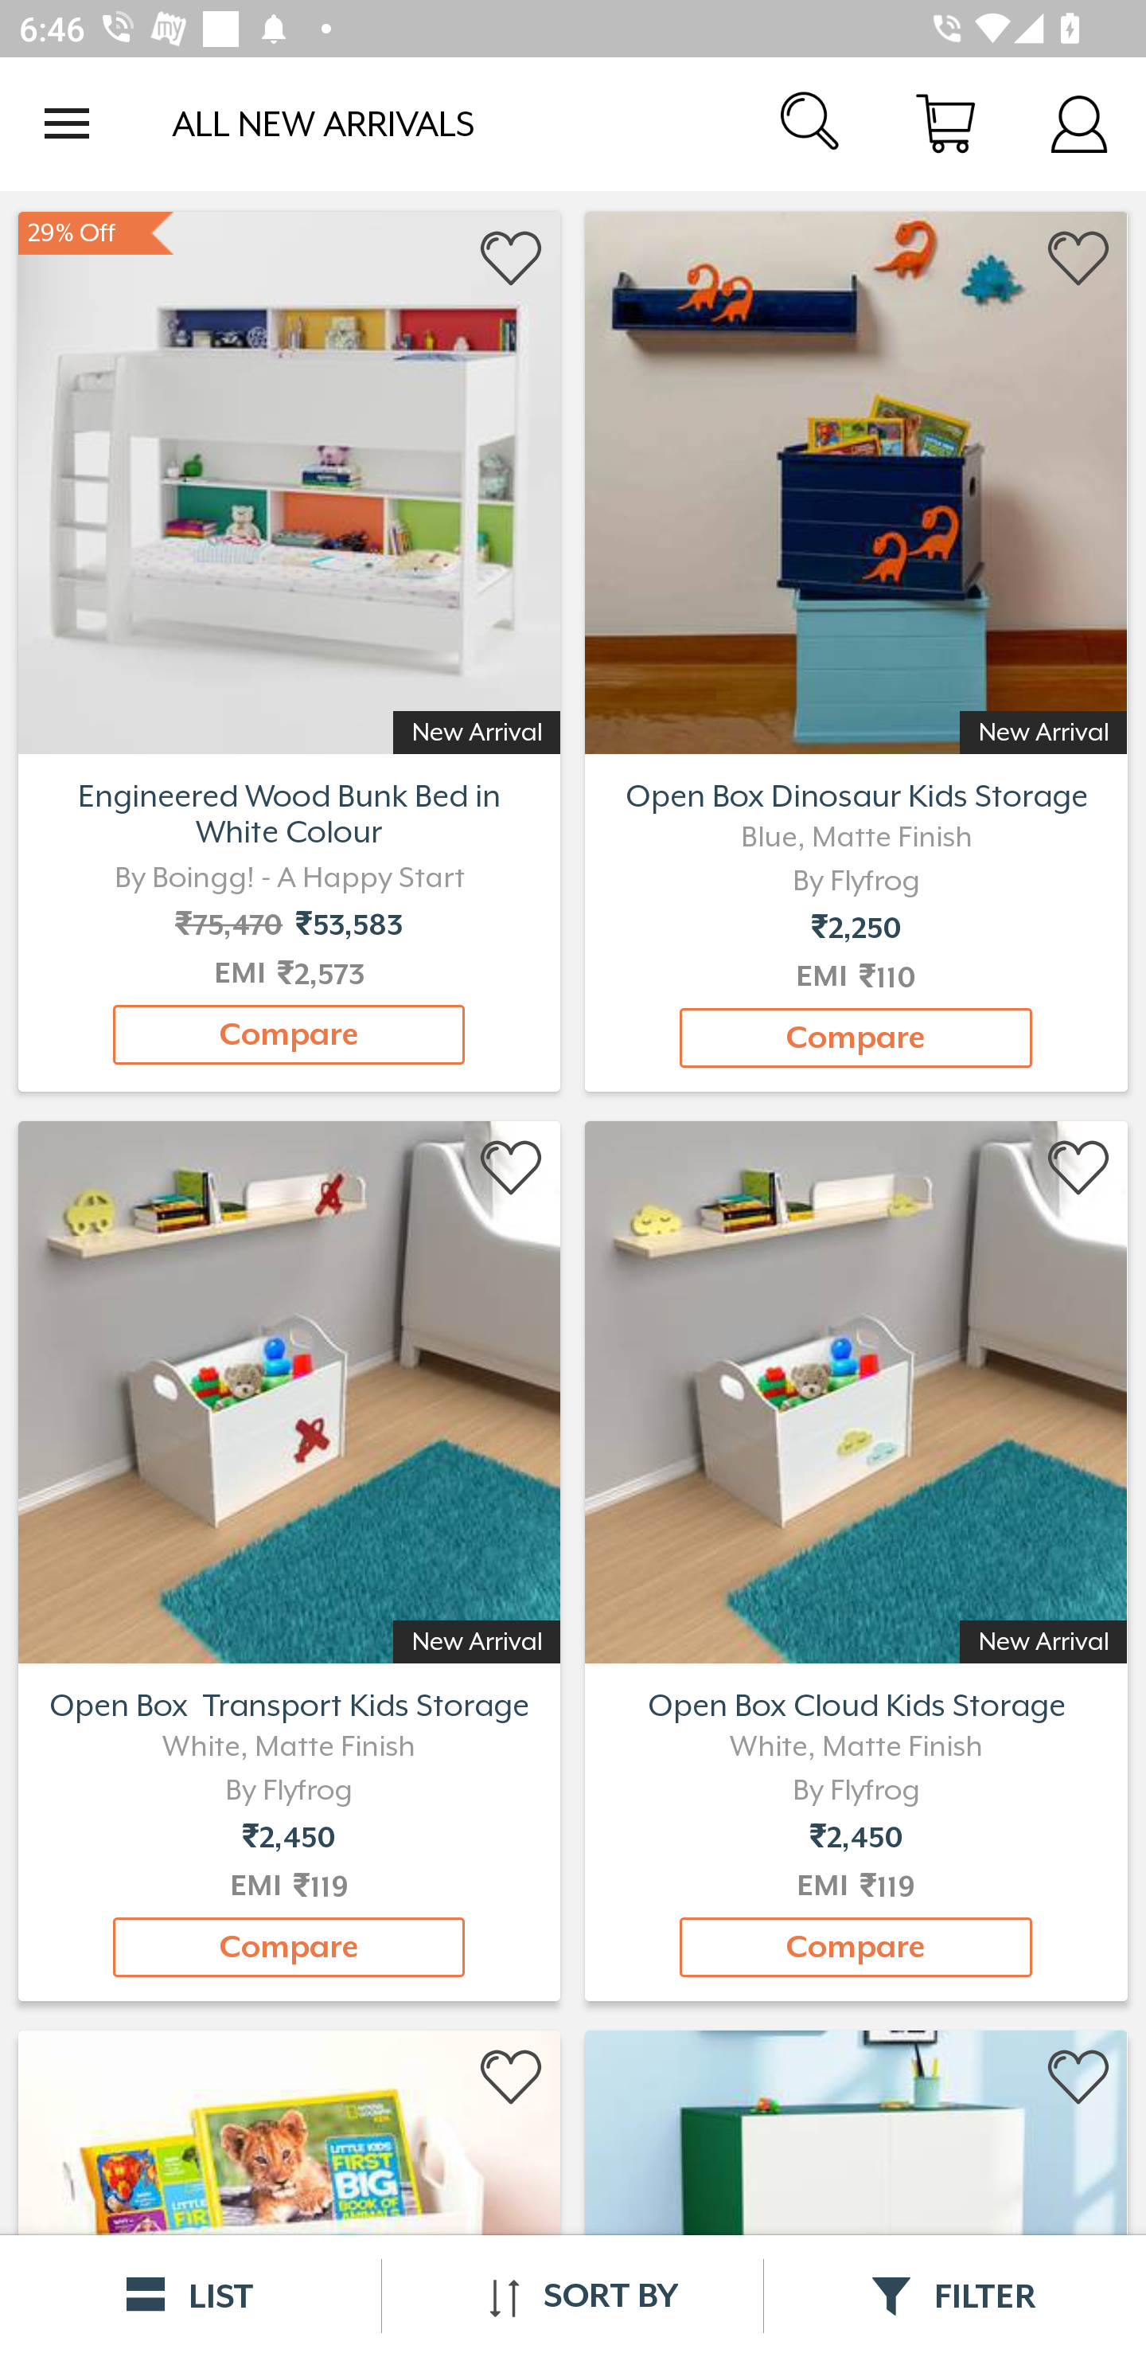  I want to click on , so click(1079, 259).